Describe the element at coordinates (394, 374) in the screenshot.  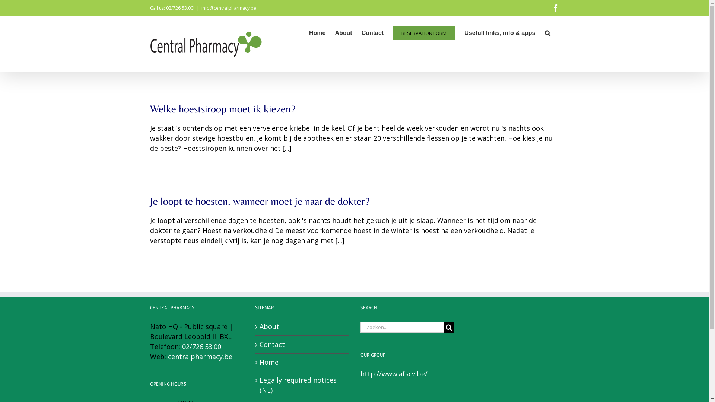
I see `http://www.afscv.be/` at that location.